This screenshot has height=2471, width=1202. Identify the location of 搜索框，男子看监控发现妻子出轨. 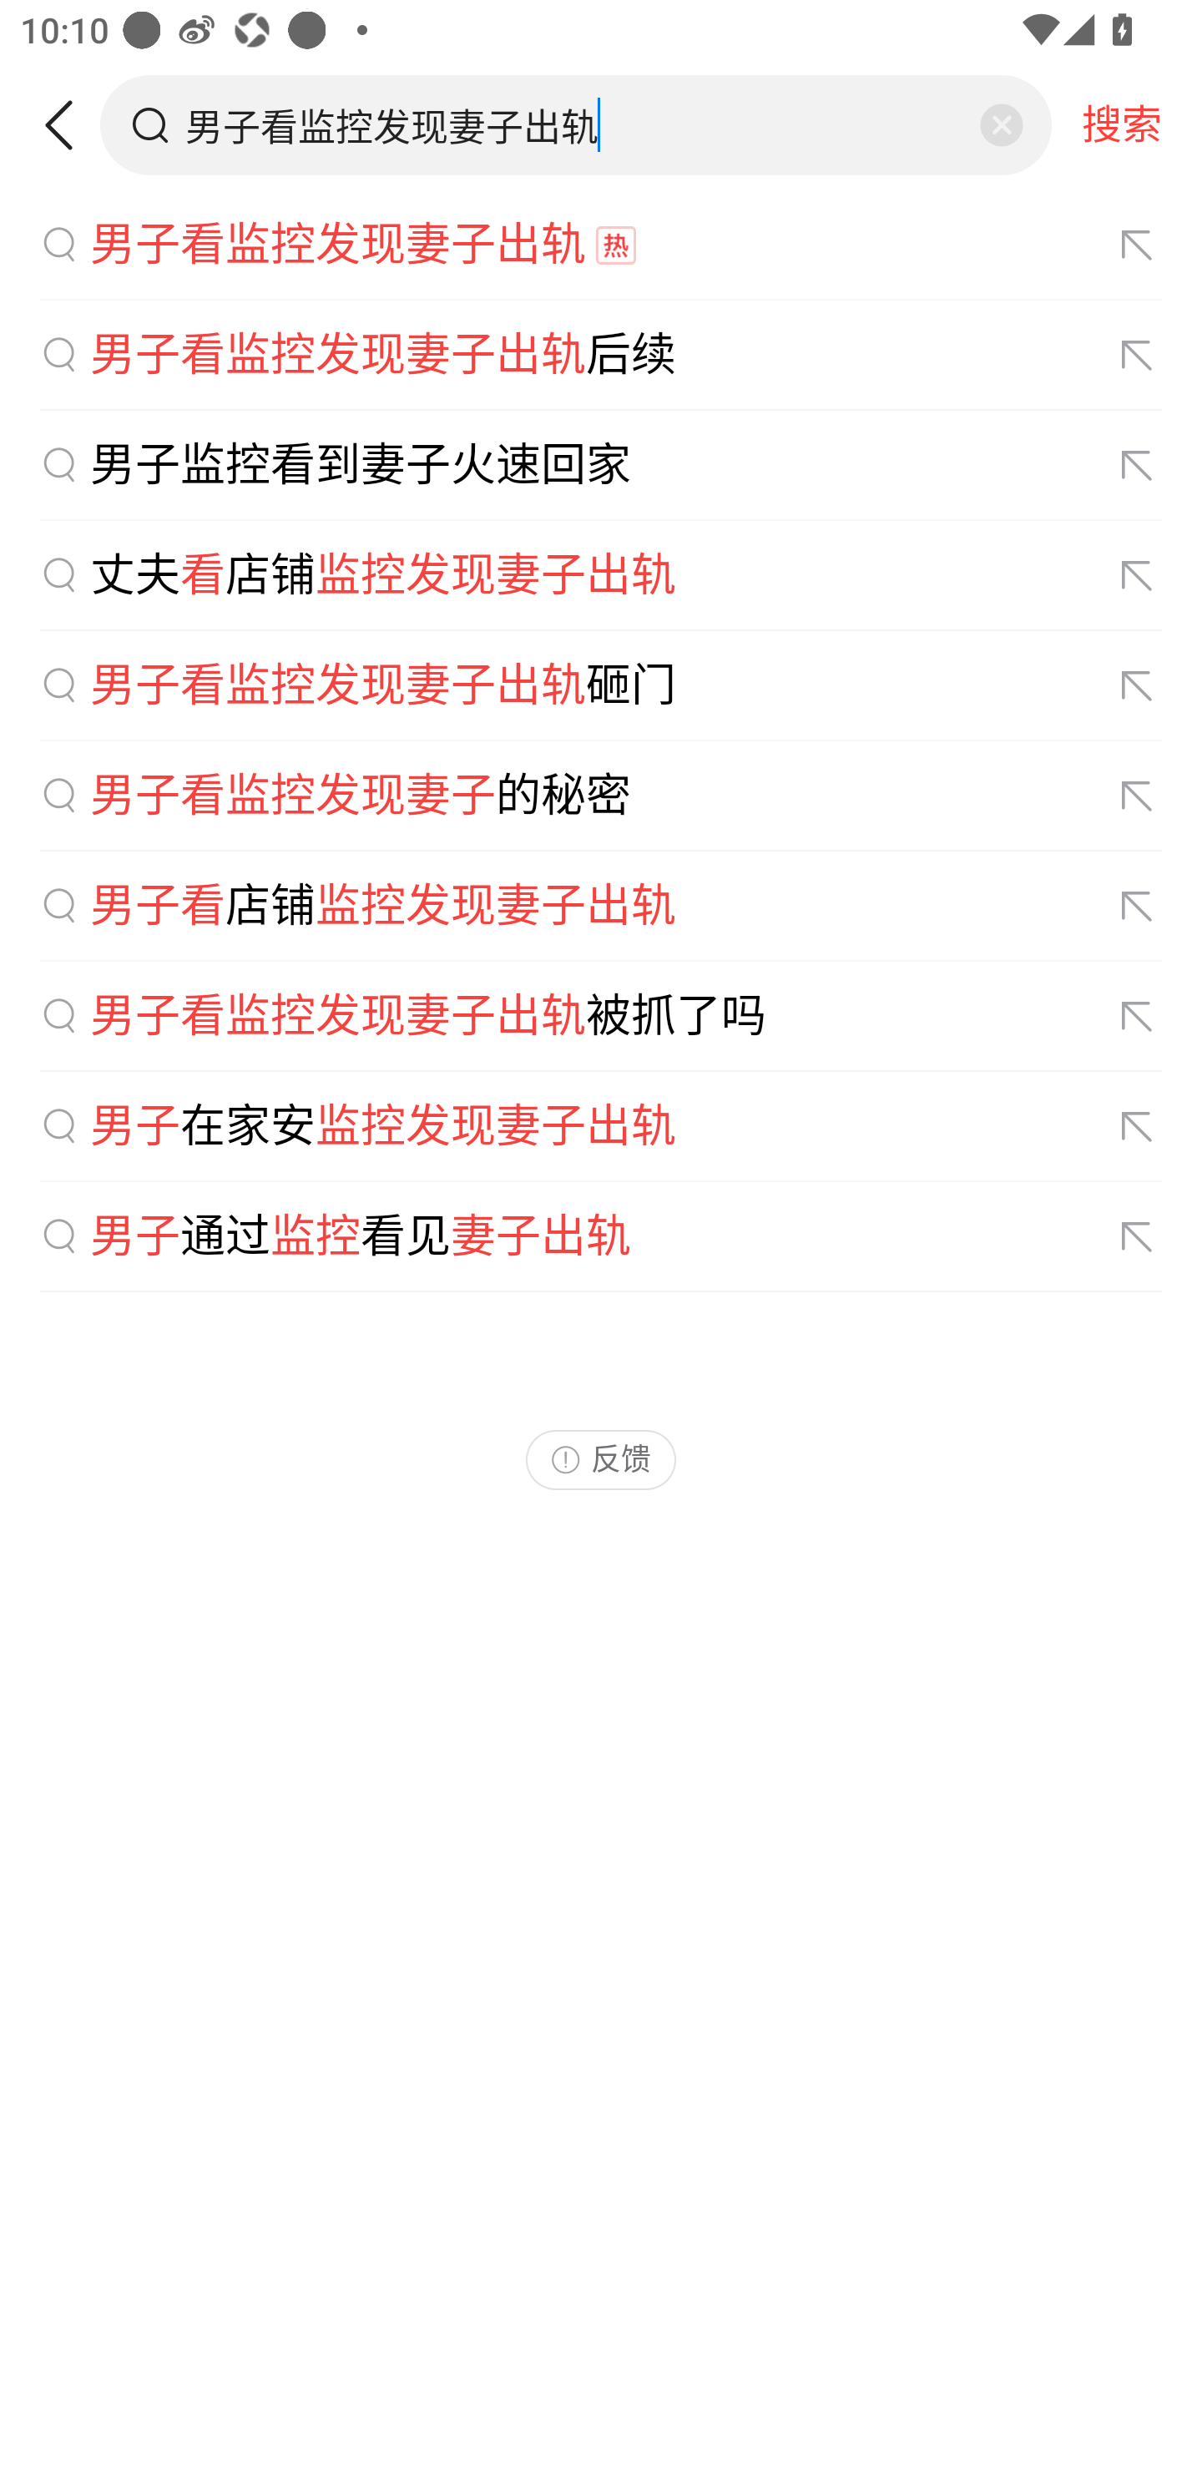
(578, 124).